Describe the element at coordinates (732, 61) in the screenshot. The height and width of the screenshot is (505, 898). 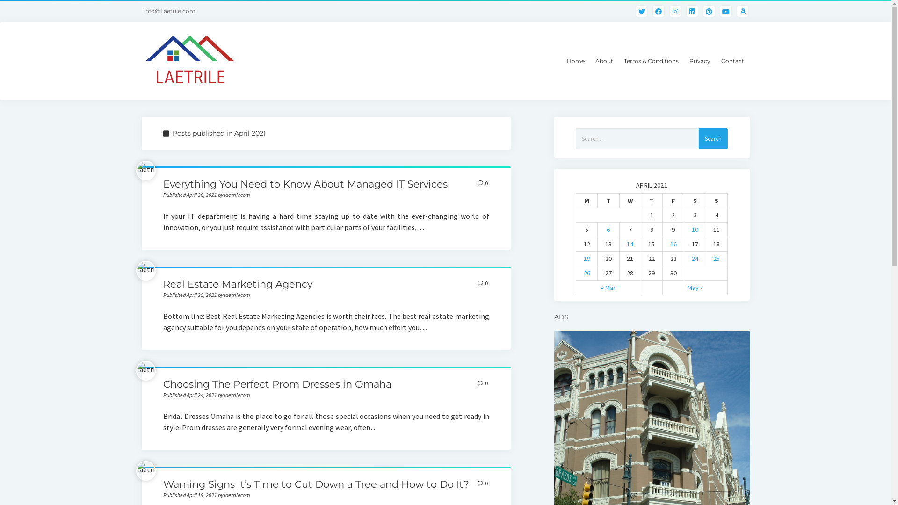
I see `Contact` at that location.